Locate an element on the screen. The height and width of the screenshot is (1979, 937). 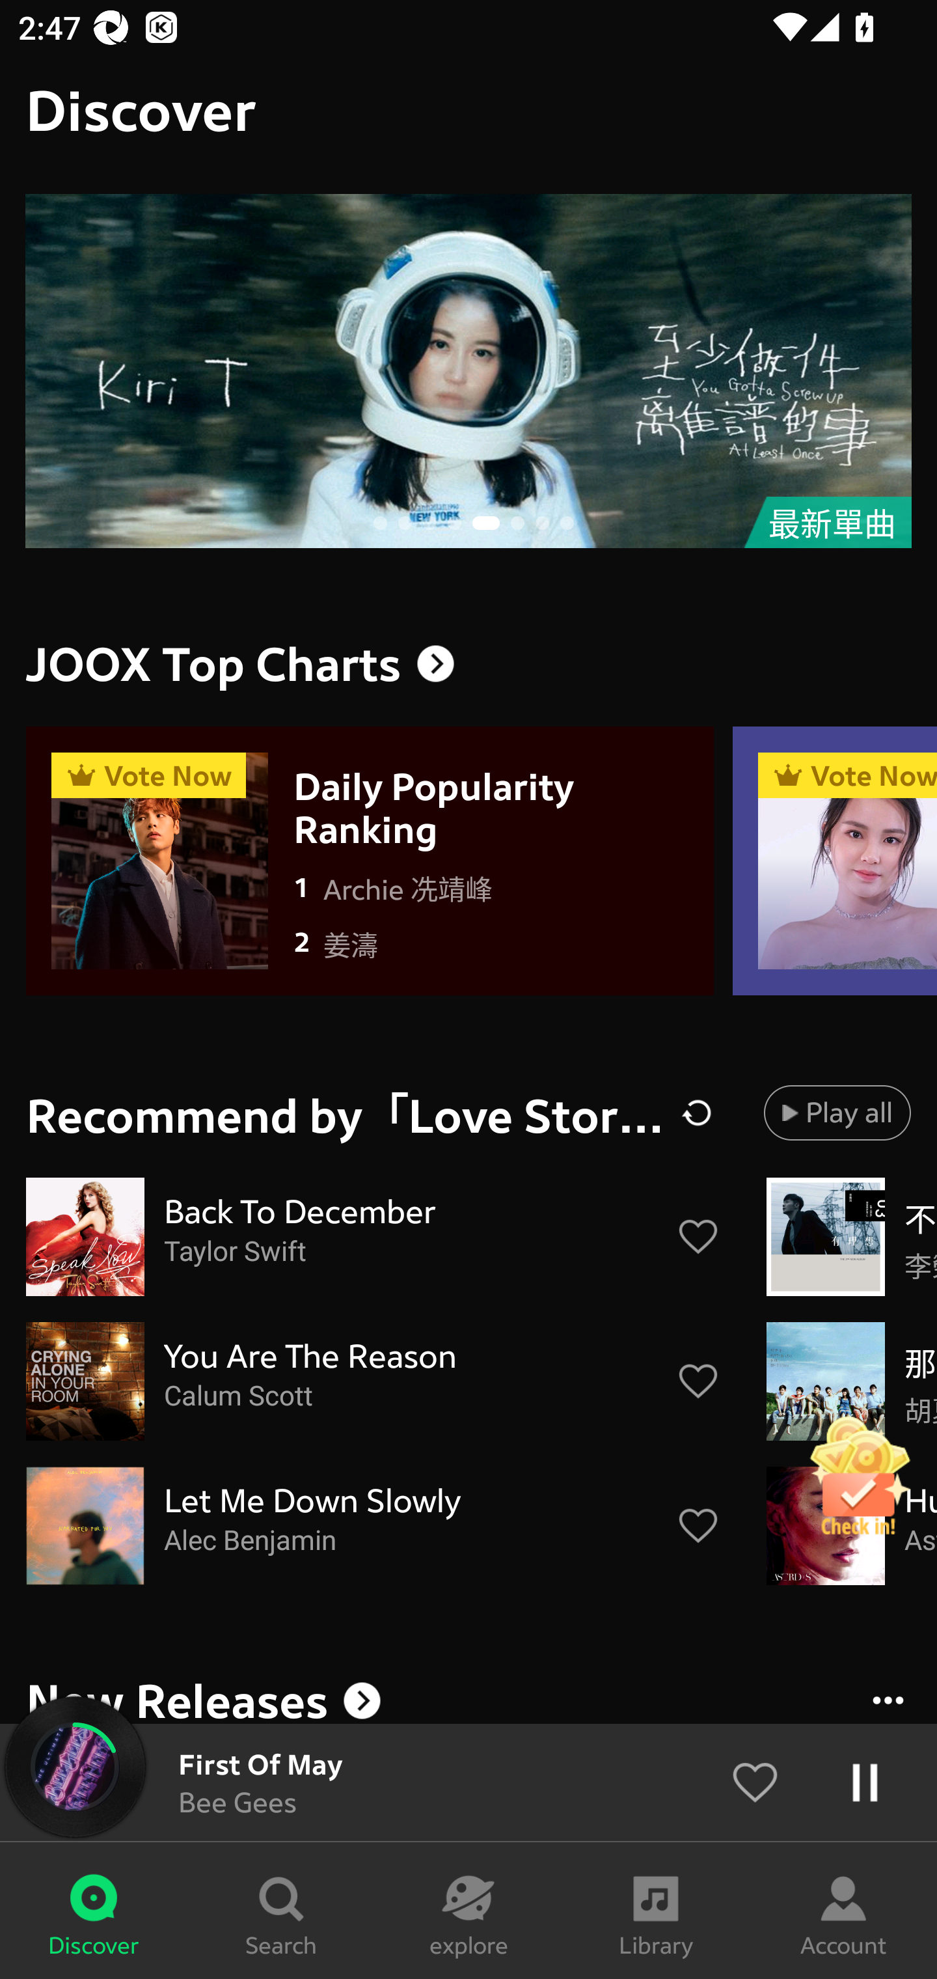
New Releases is located at coordinates (468, 1696).